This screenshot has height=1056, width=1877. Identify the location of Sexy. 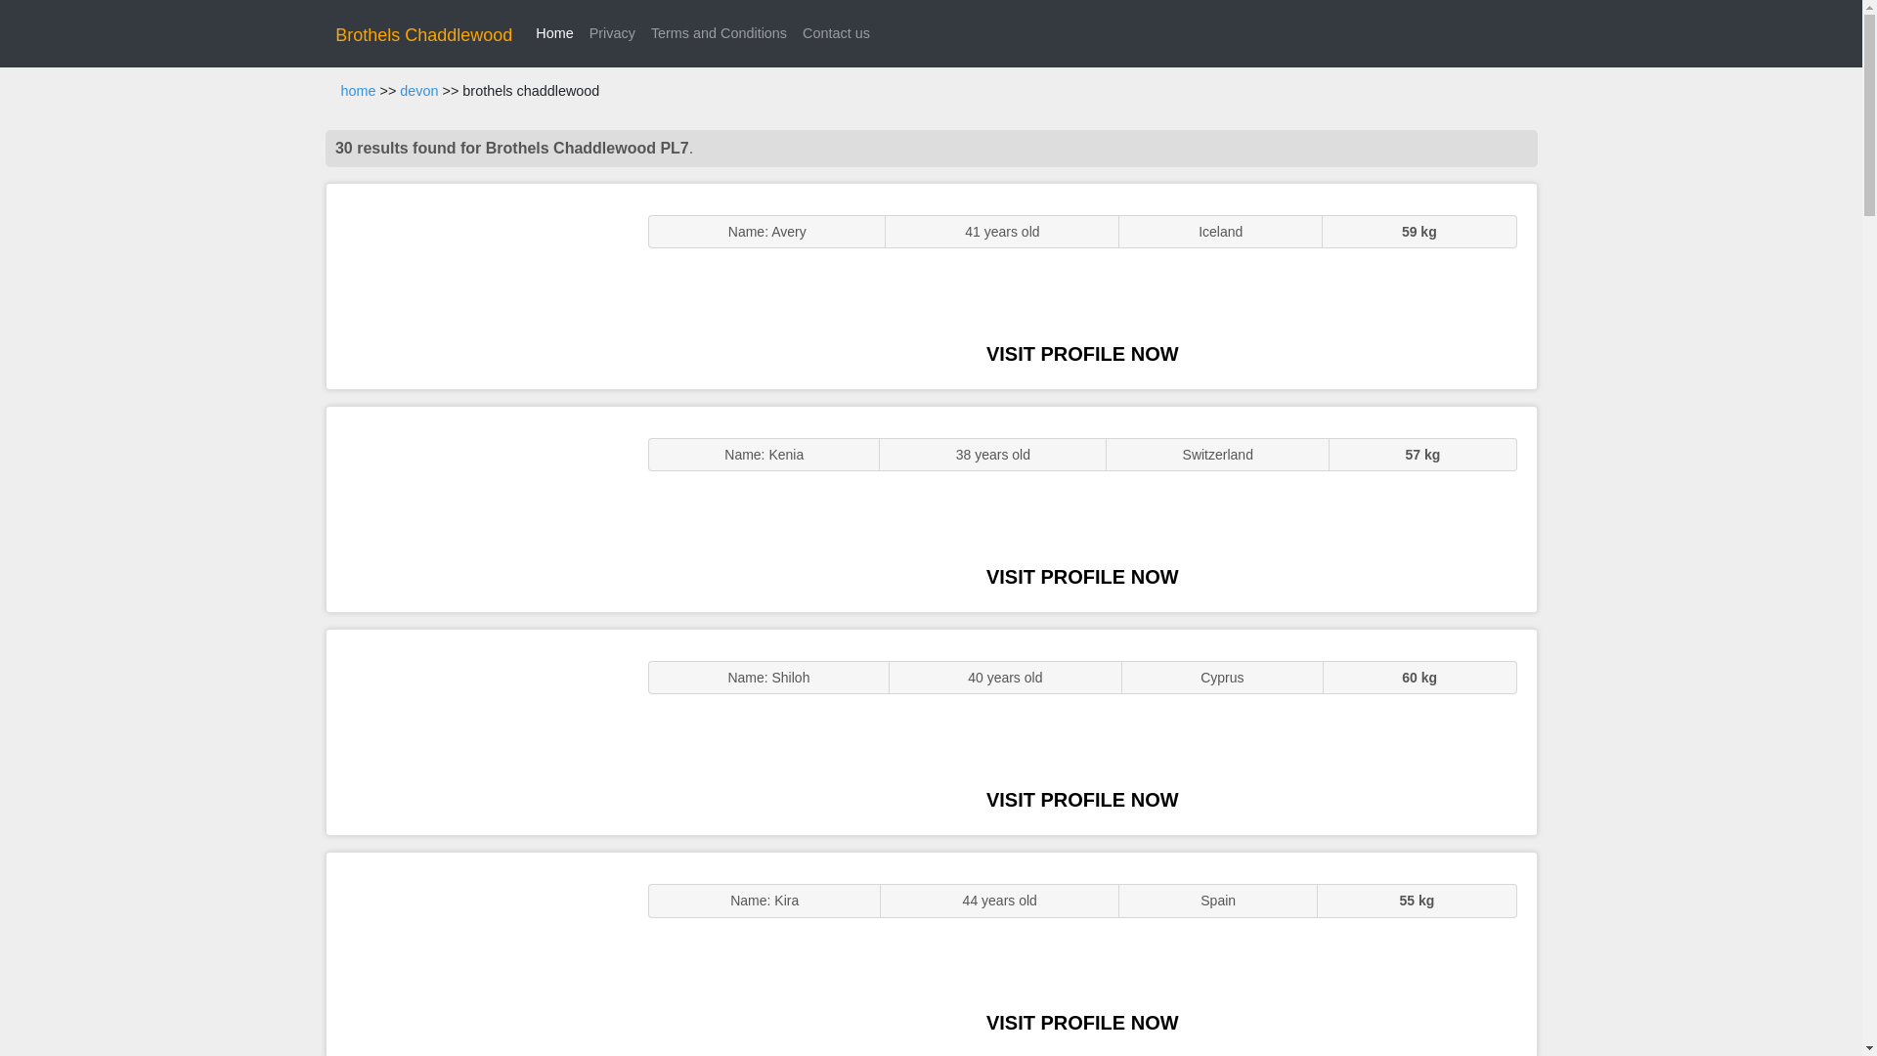
(477, 731).